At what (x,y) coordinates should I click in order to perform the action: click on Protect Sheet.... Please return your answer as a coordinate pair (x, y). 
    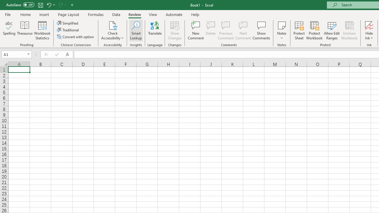
    Looking at the image, I should click on (299, 30).